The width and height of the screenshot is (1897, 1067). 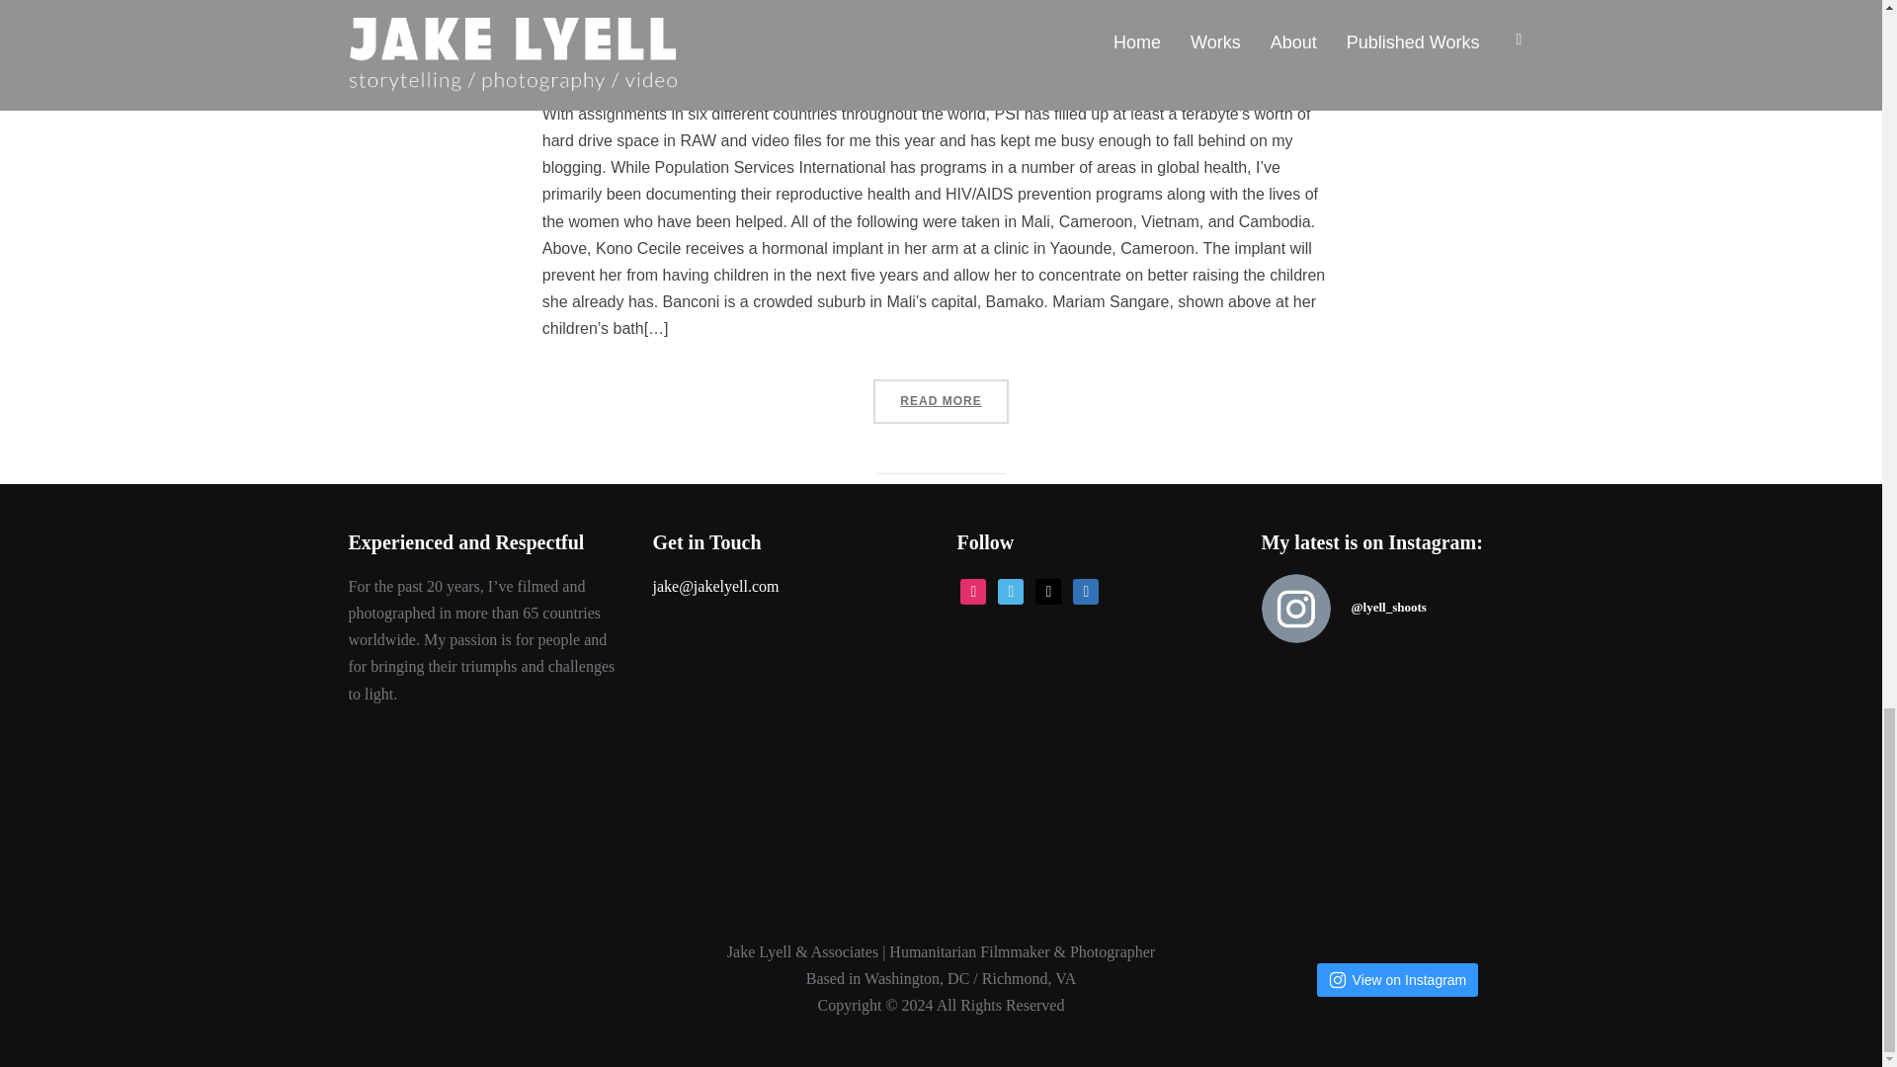 I want to click on Default Label, so click(x=1085, y=589).